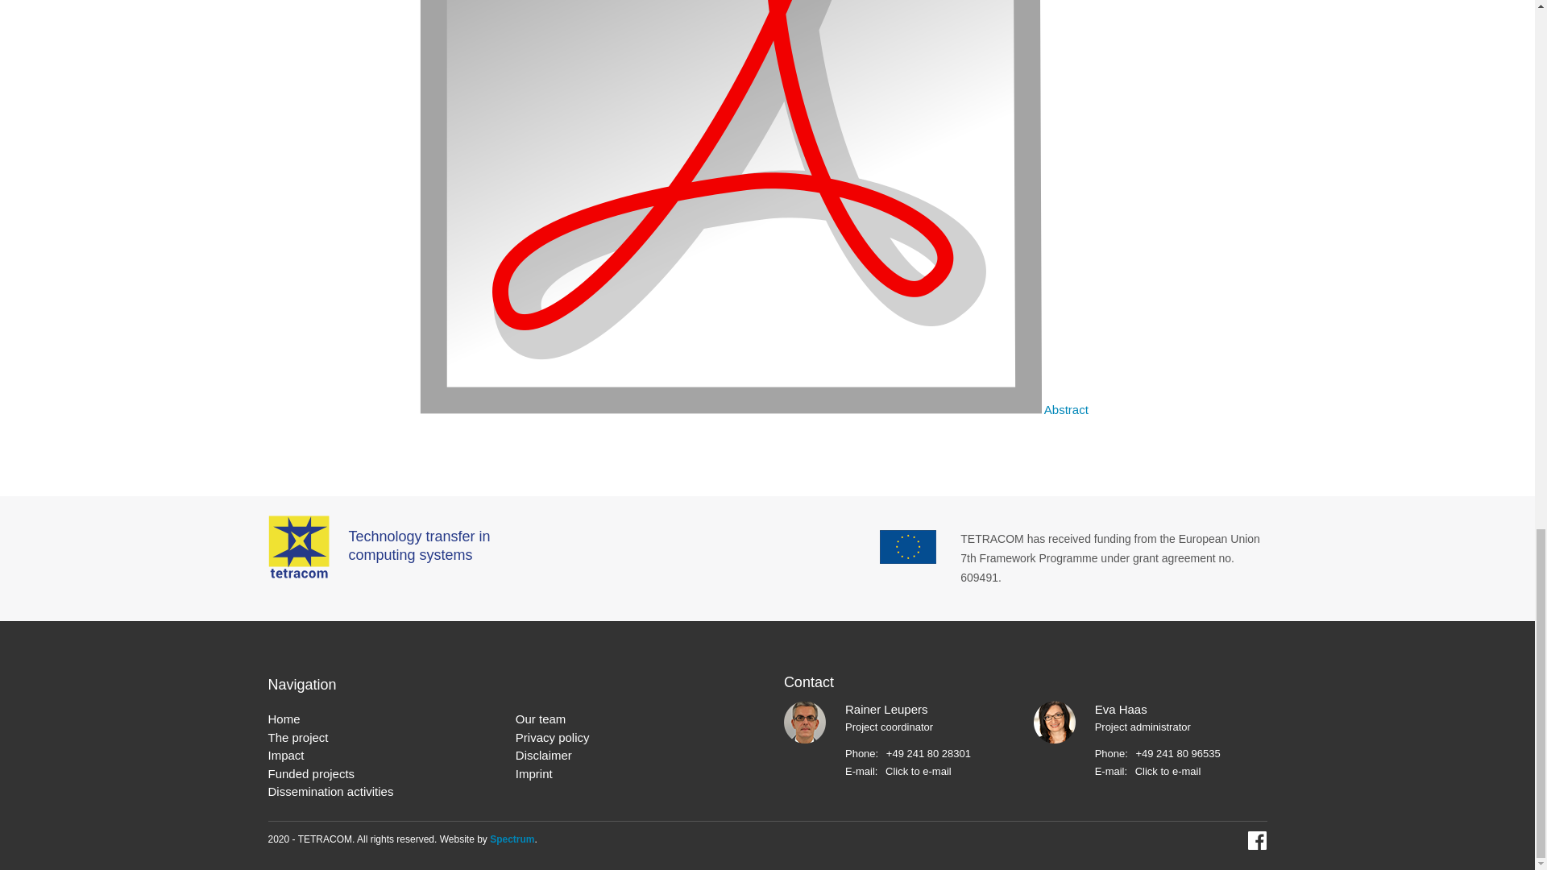  Describe the element at coordinates (330, 792) in the screenshot. I see `Dissemination activities` at that location.